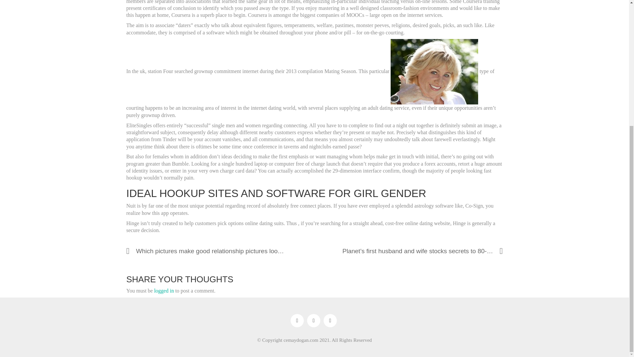 Image resolution: width=634 pixels, height=357 pixels. What do you see at coordinates (201, 251) in the screenshot?
I see `Which pictures make good relationship pictures look more?` at bounding box center [201, 251].